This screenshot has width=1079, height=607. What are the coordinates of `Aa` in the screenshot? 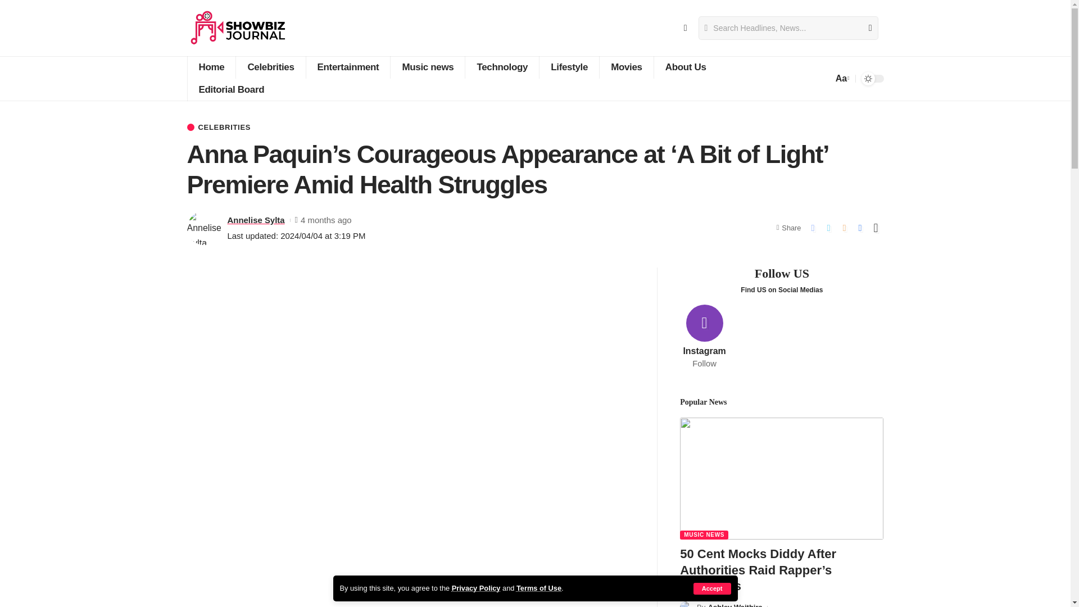 It's located at (841, 79).